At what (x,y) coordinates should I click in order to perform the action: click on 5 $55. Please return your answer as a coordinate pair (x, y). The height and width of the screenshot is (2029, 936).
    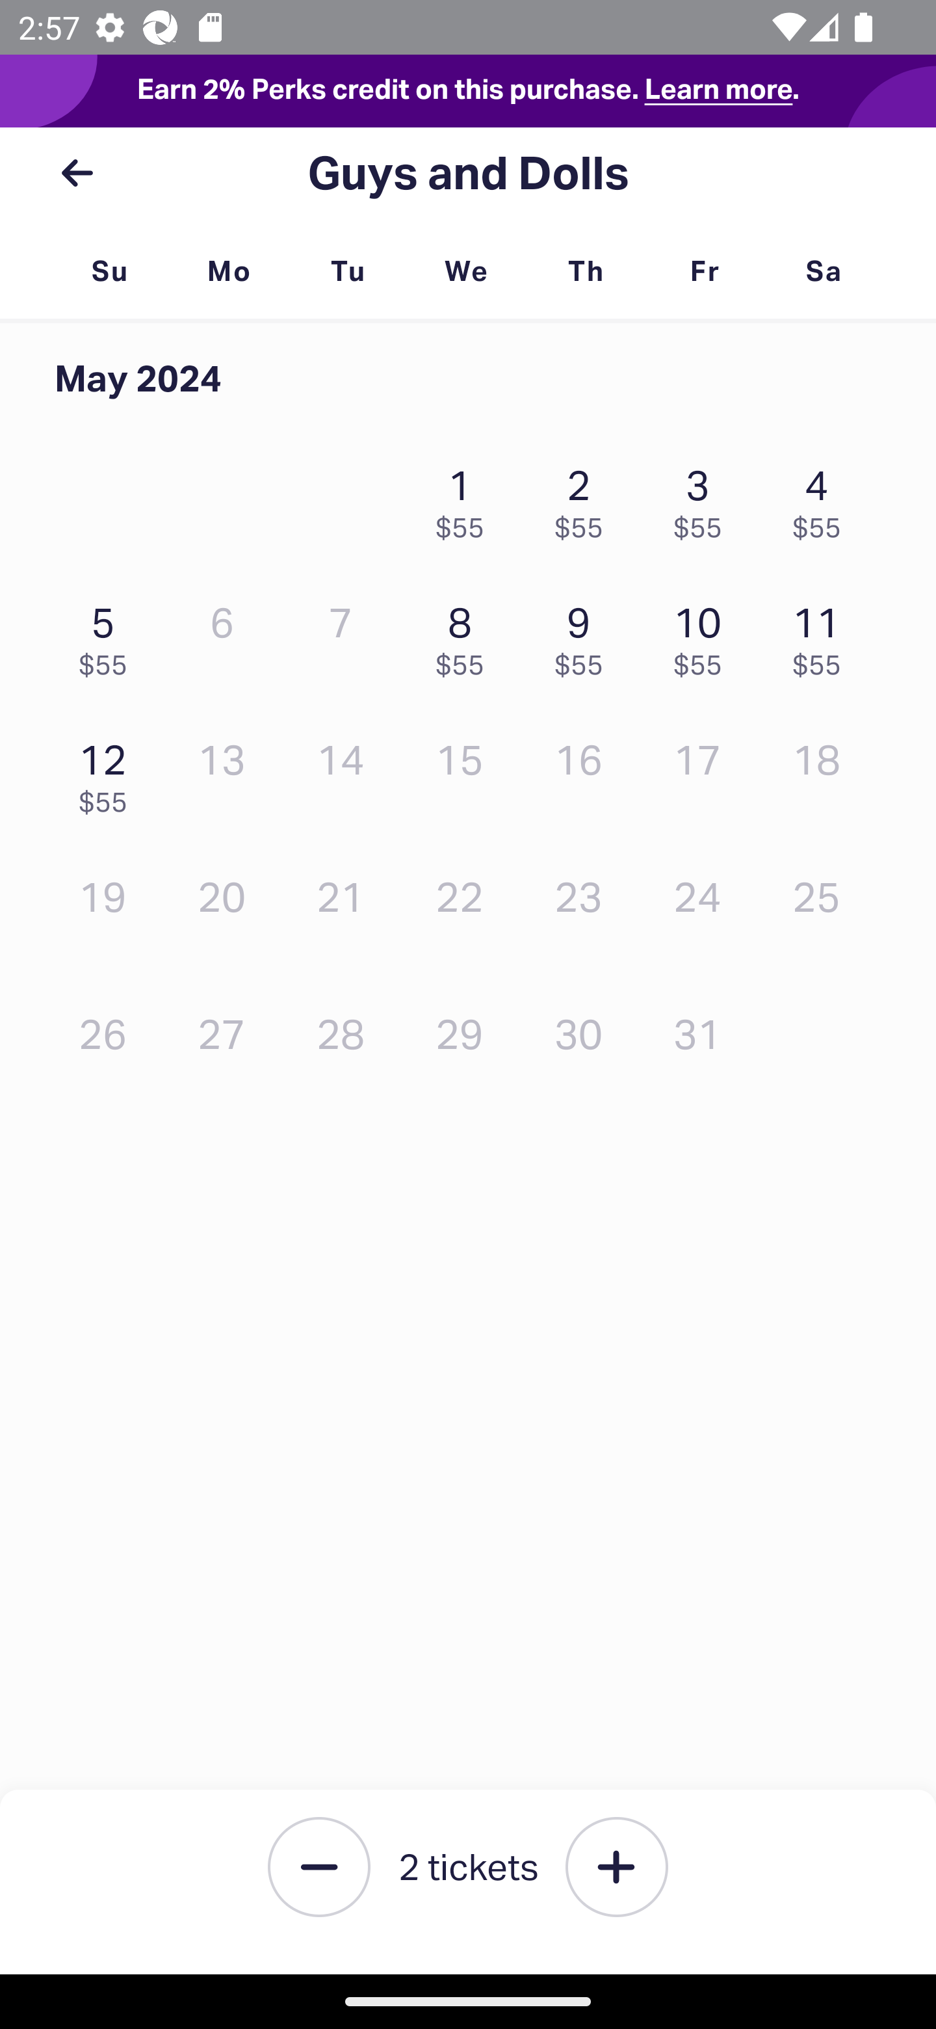
    Looking at the image, I should click on (109, 635).